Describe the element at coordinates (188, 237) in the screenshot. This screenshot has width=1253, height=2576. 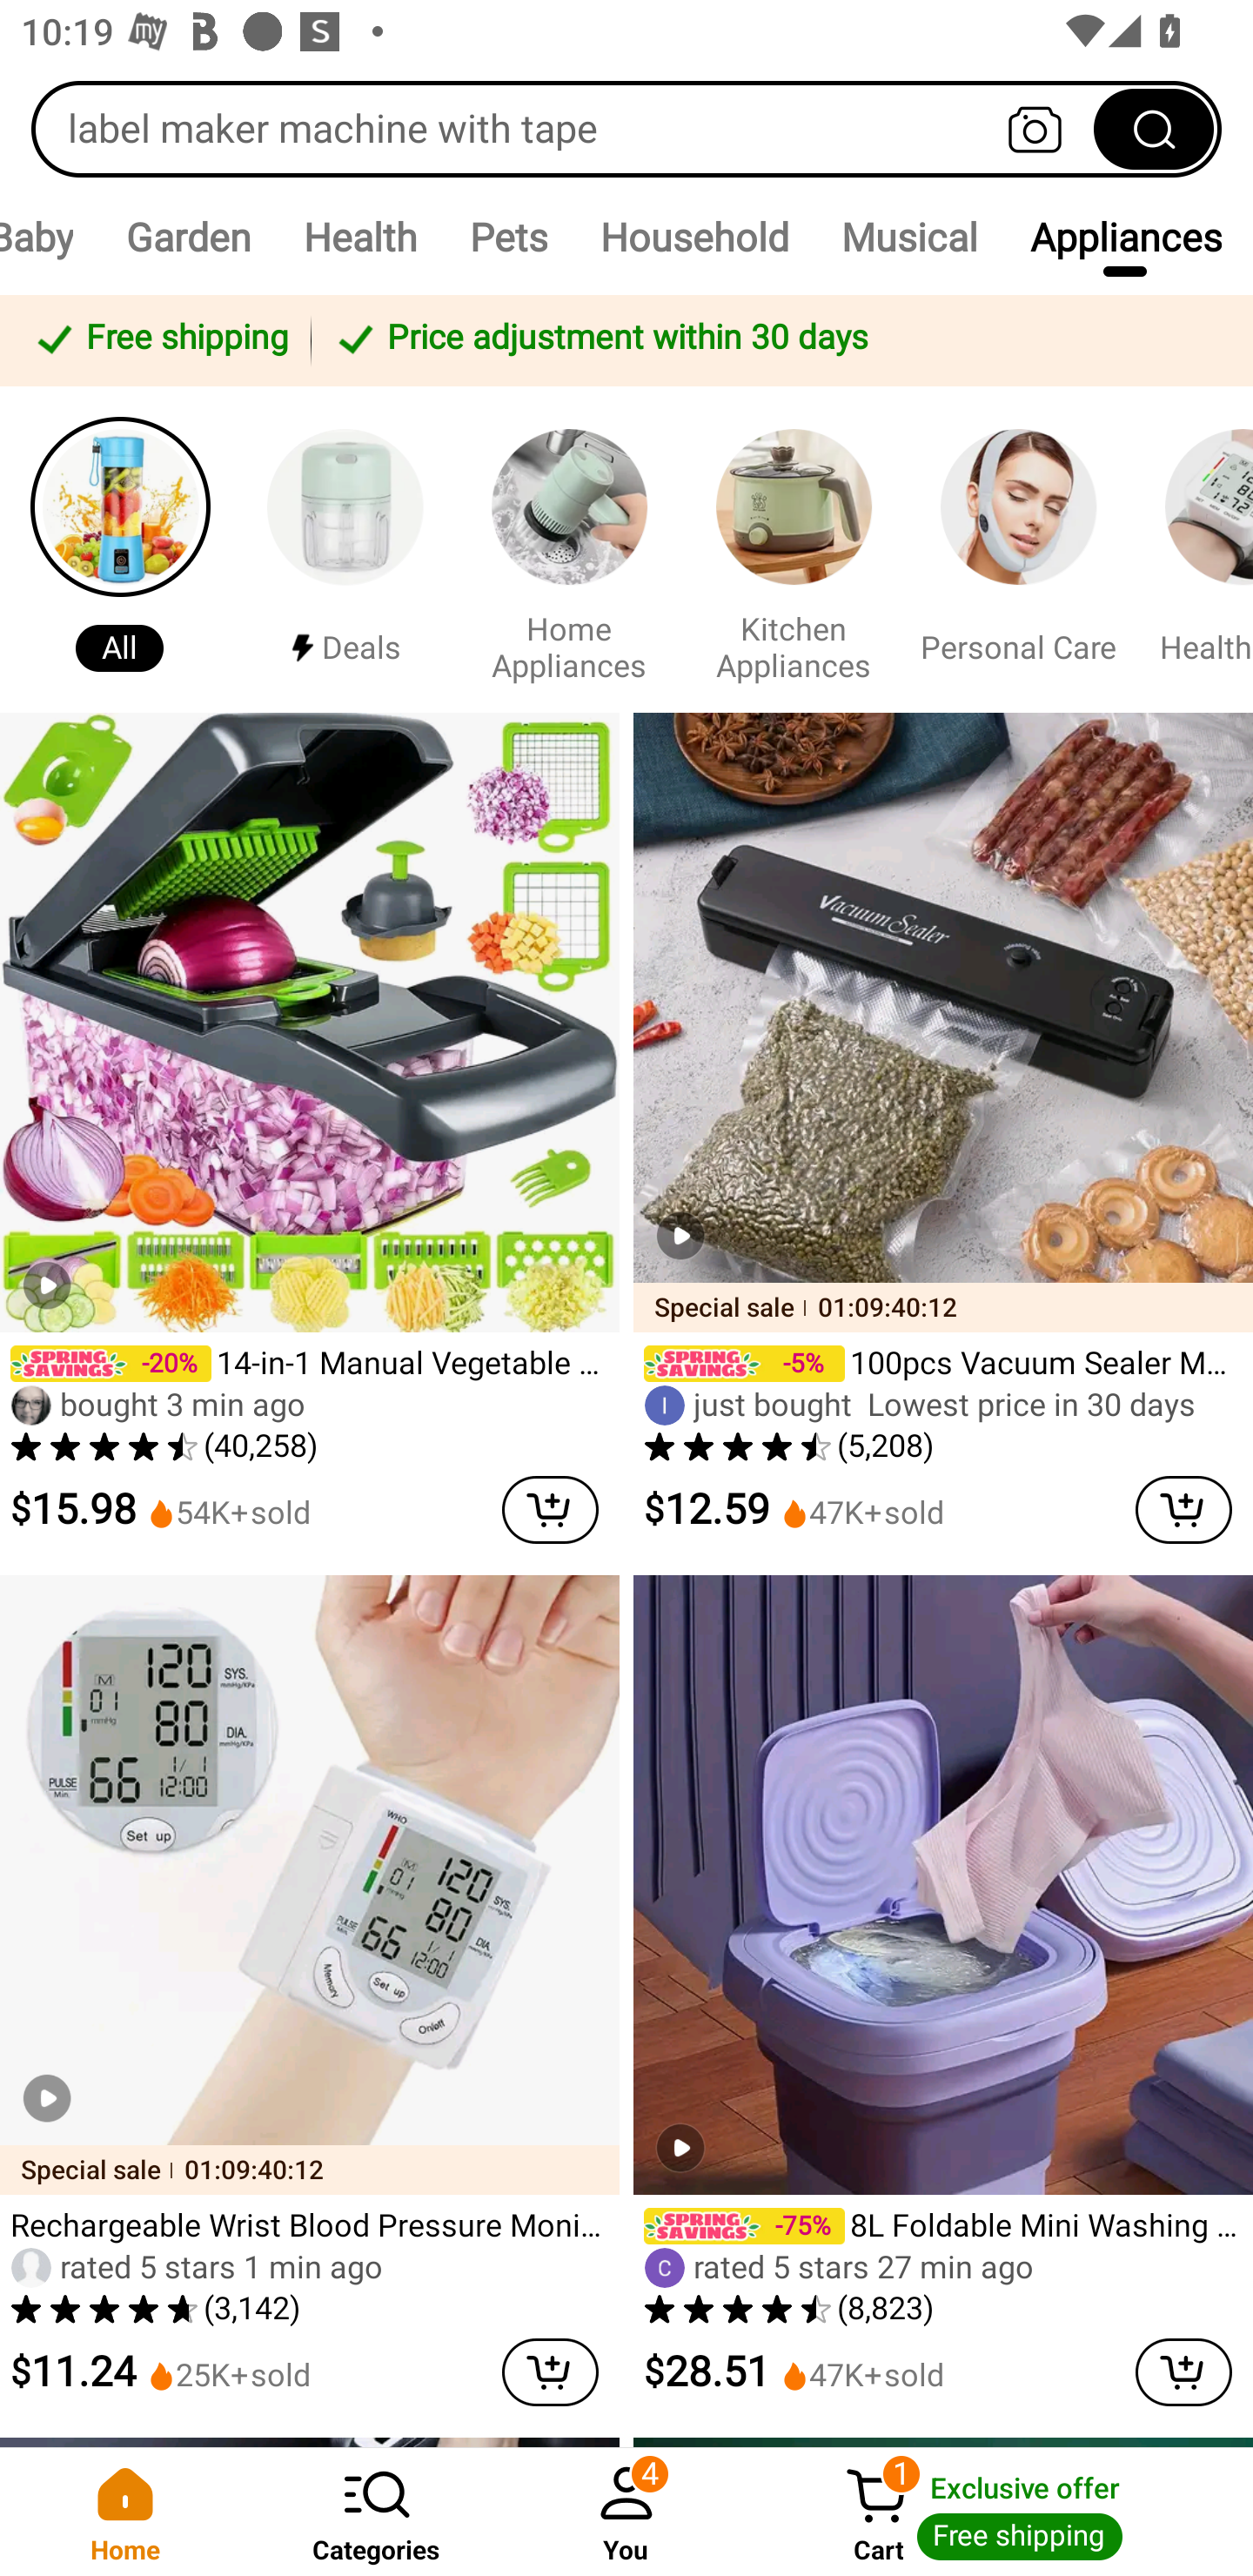
I see `Garden` at that location.